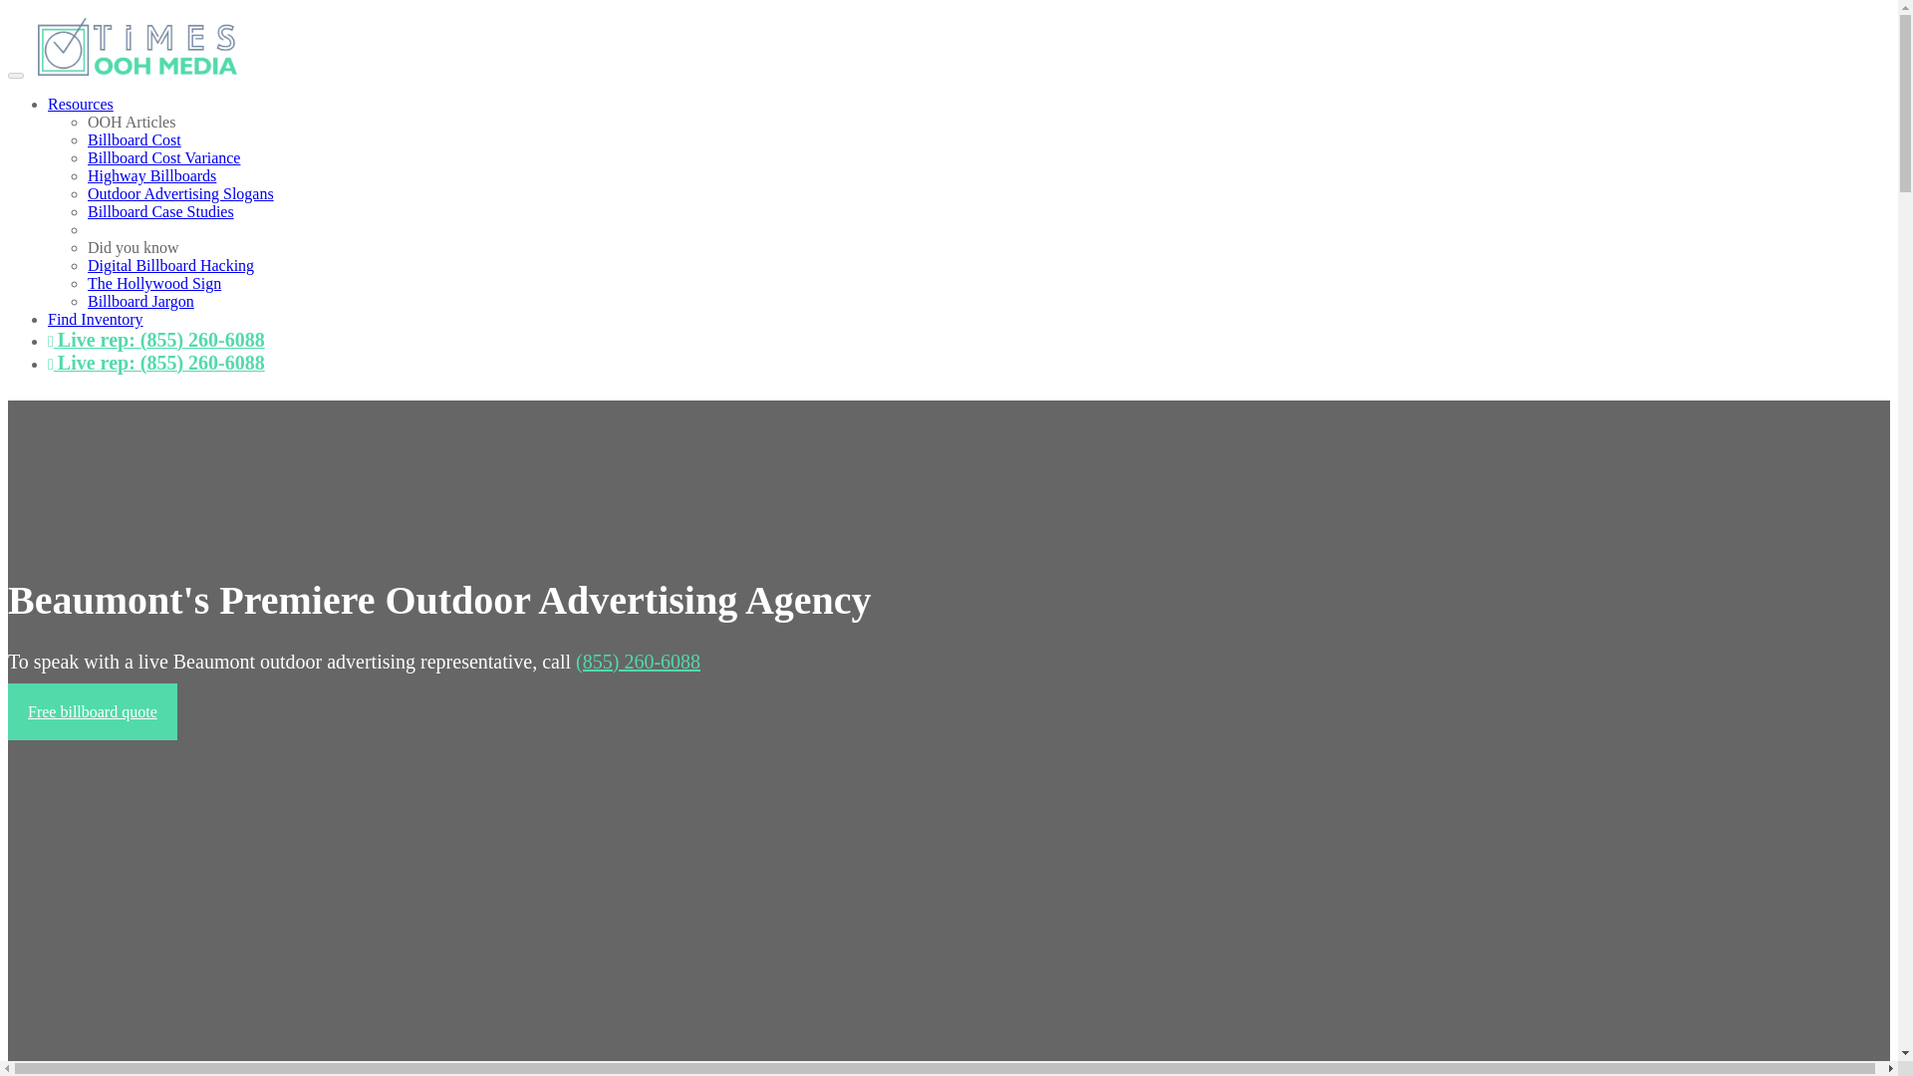 The image size is (1913, 1076). What do you see at coordinates (92, 711) in the screenshot?
I see `Free billboard quote` at bounding box center [92, 711].